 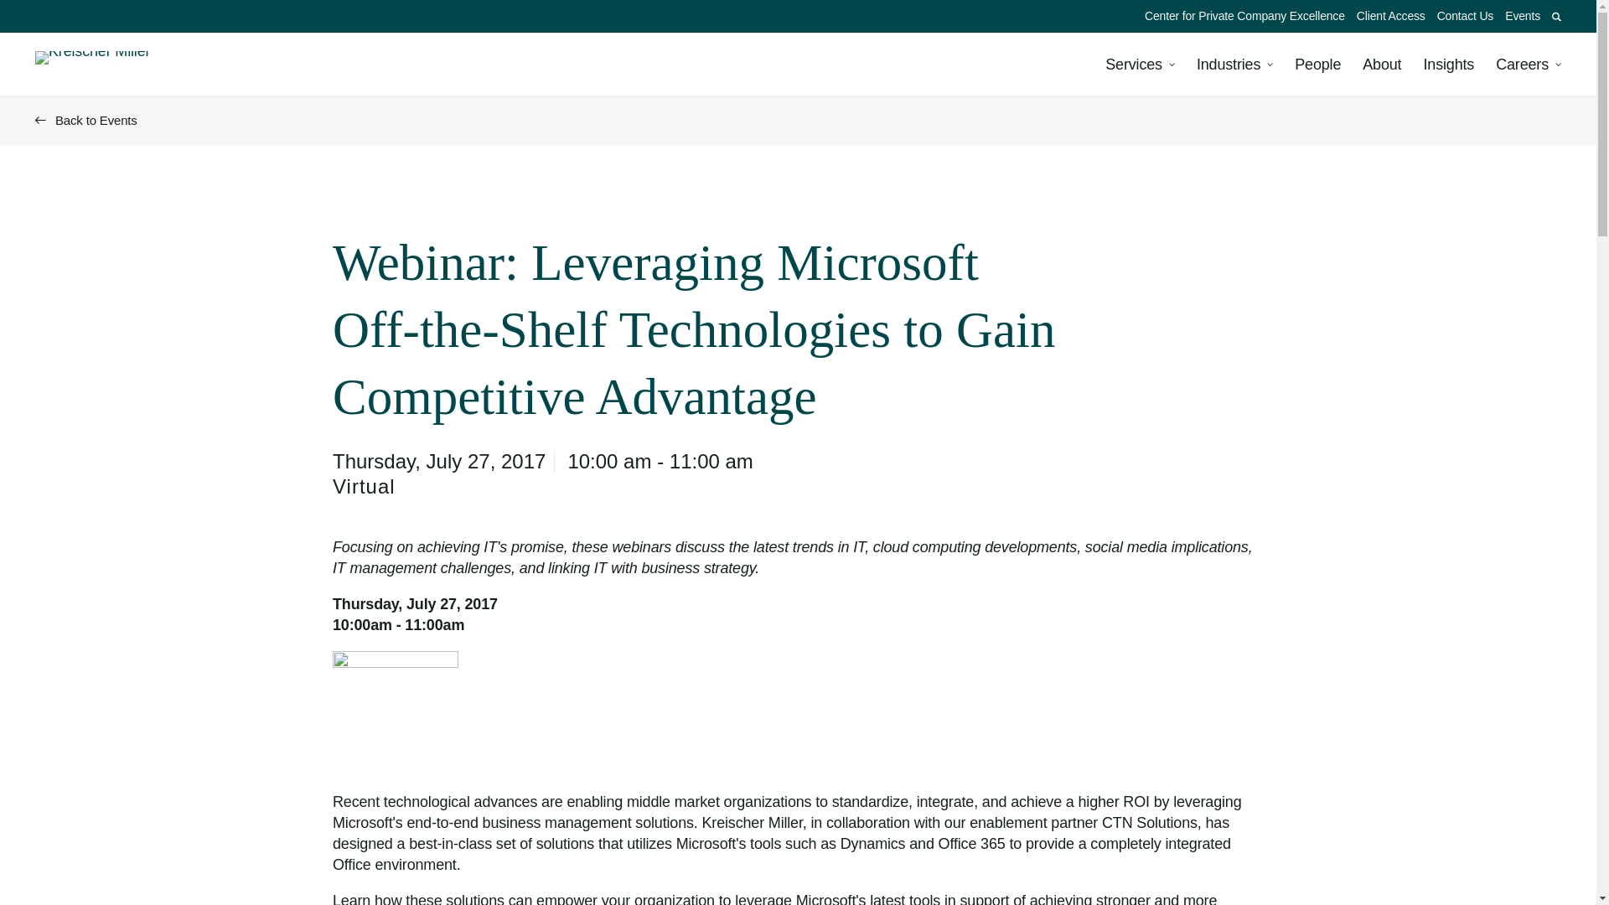 What do you see at coordinates (1140, 65) in the screenshot?
I see `Services` at bounding box center [1140, 65].